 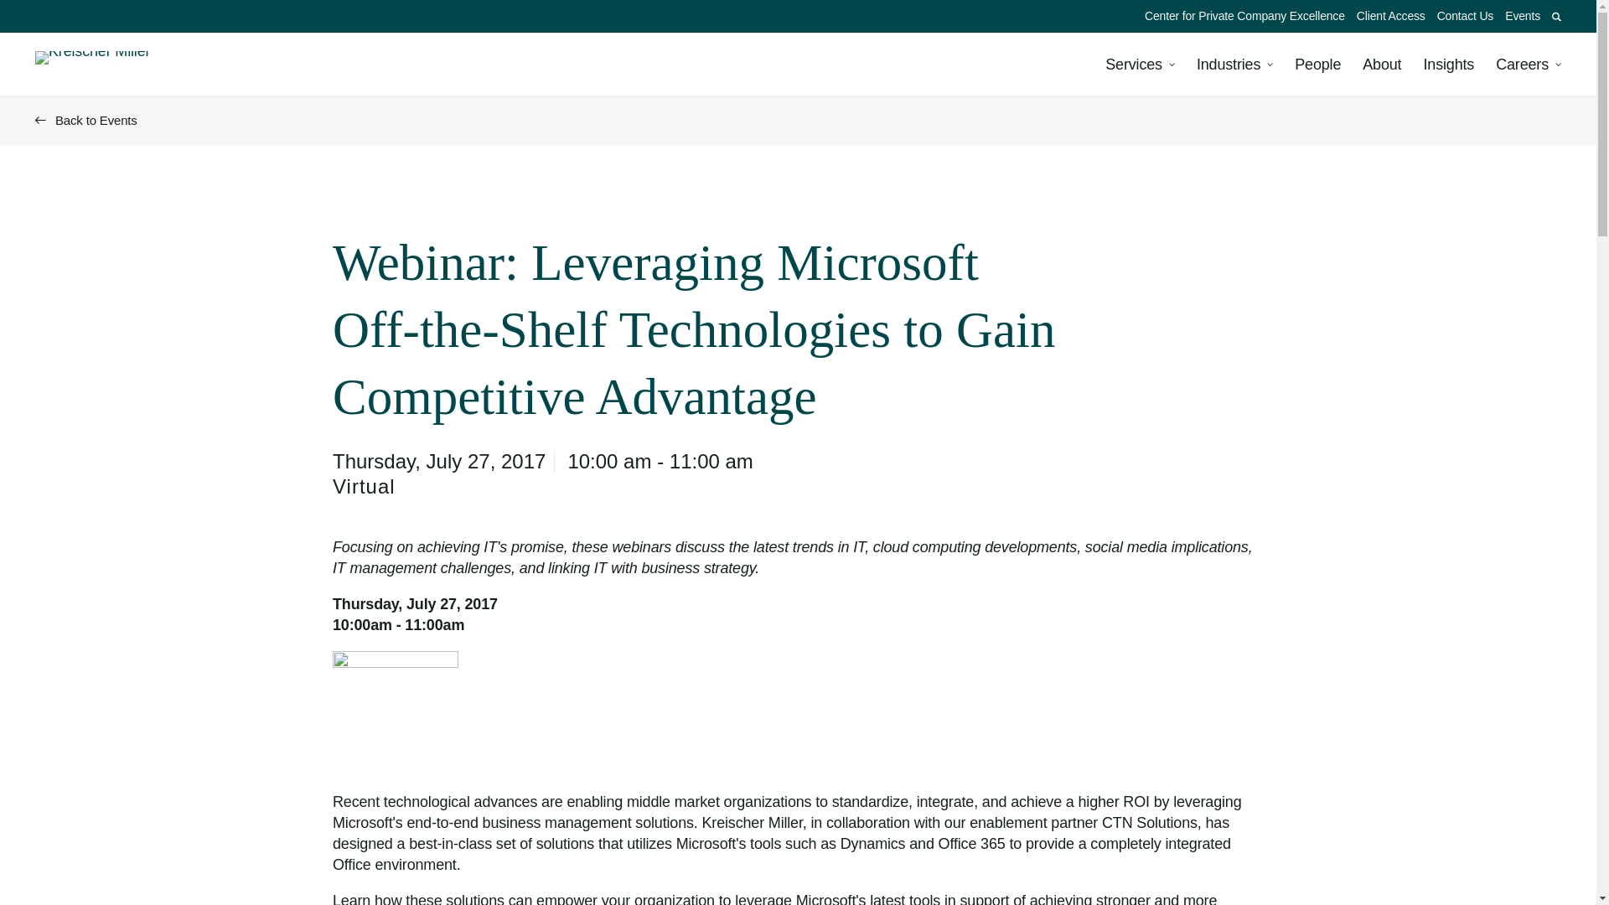 What do you see at coordinates (1140, 65) in the screenshot?
I see `Services` at bounding box center [1140, 65].